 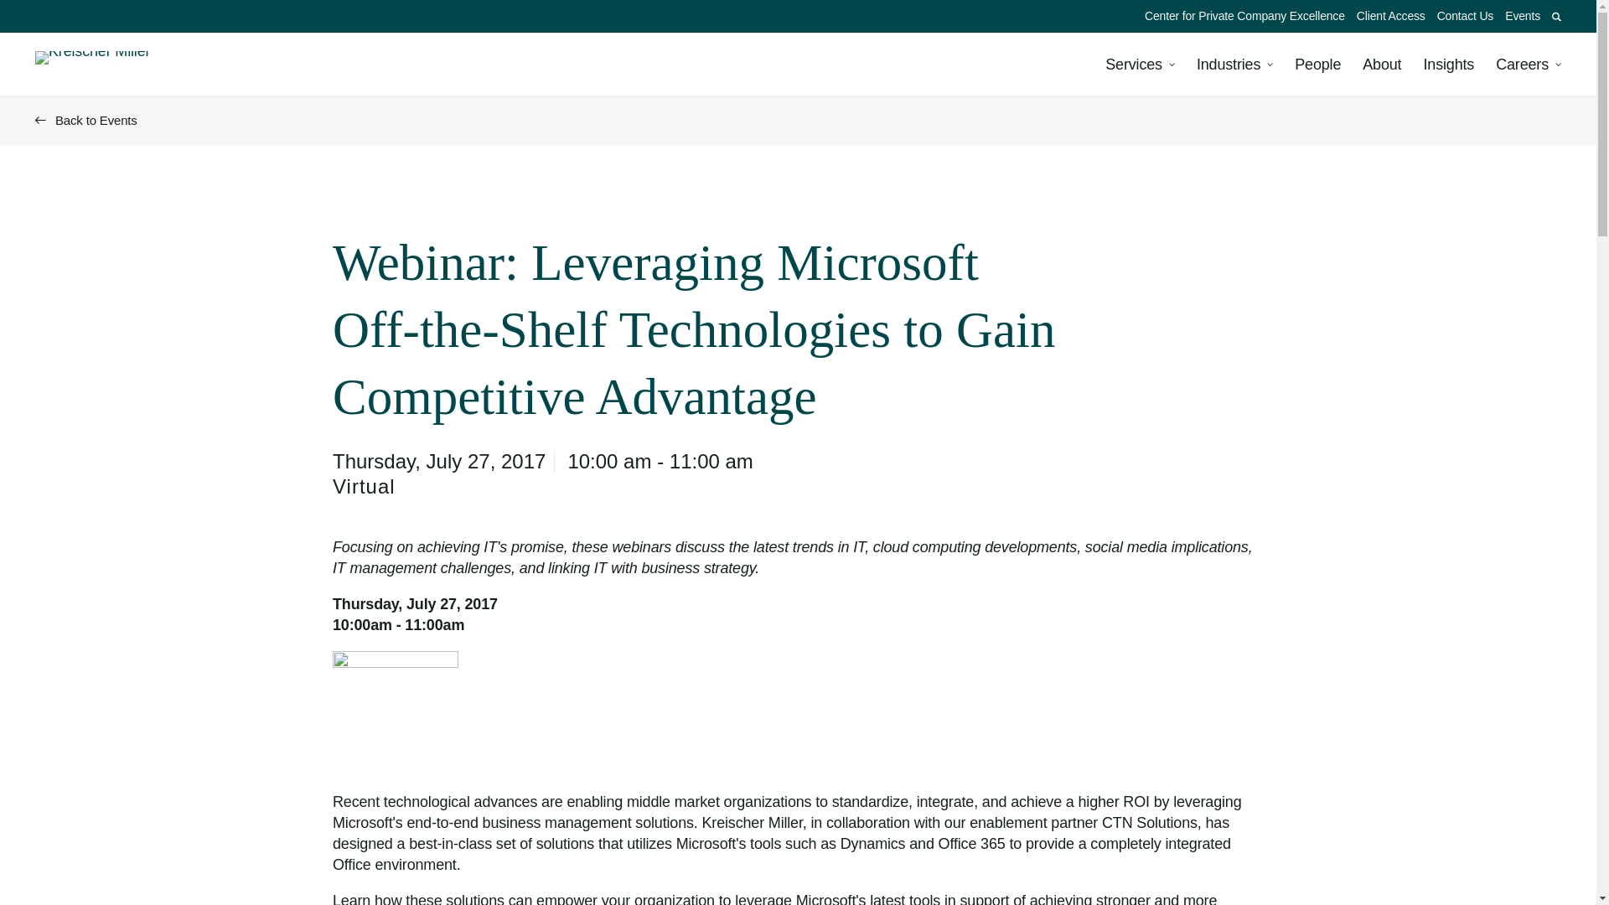 What do you see at coordinates (1140, 65) in the screenshot?
I see `Services` at bounding box center [1140, 65].